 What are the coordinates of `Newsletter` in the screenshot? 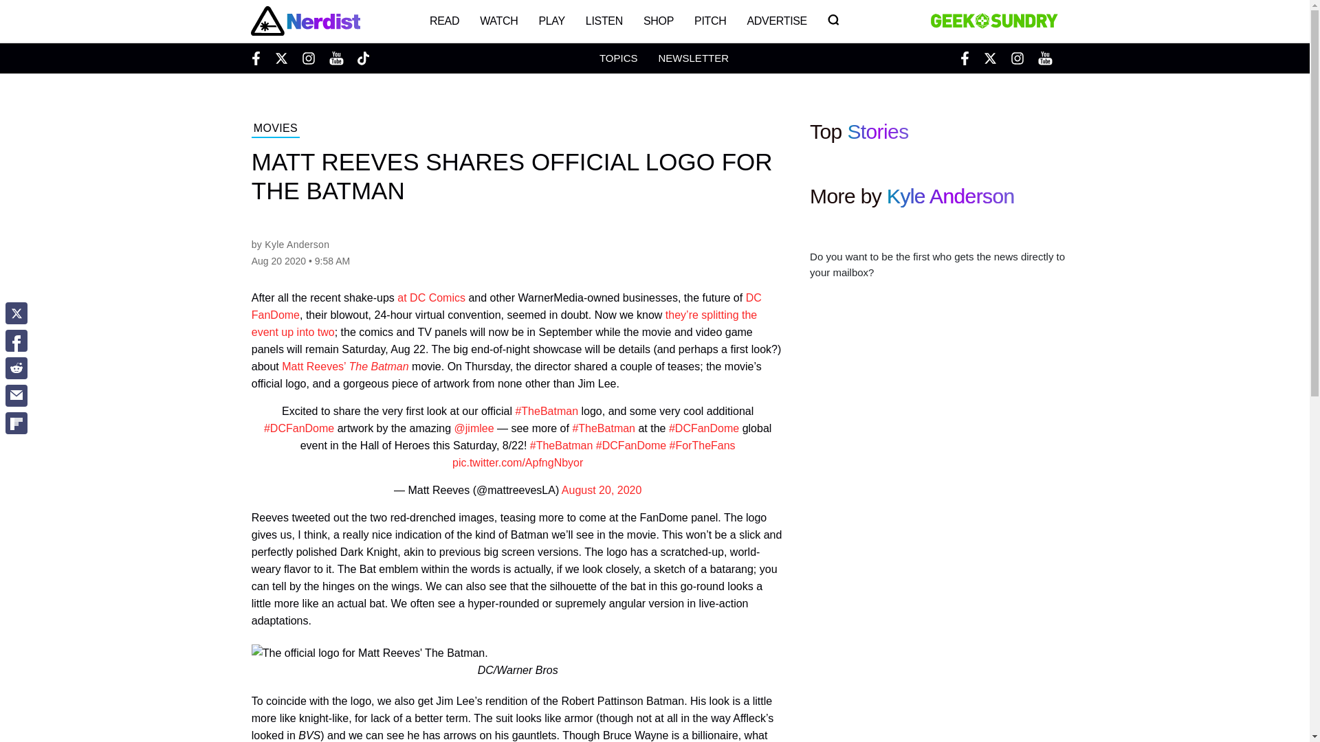 It's located at (693, 58).